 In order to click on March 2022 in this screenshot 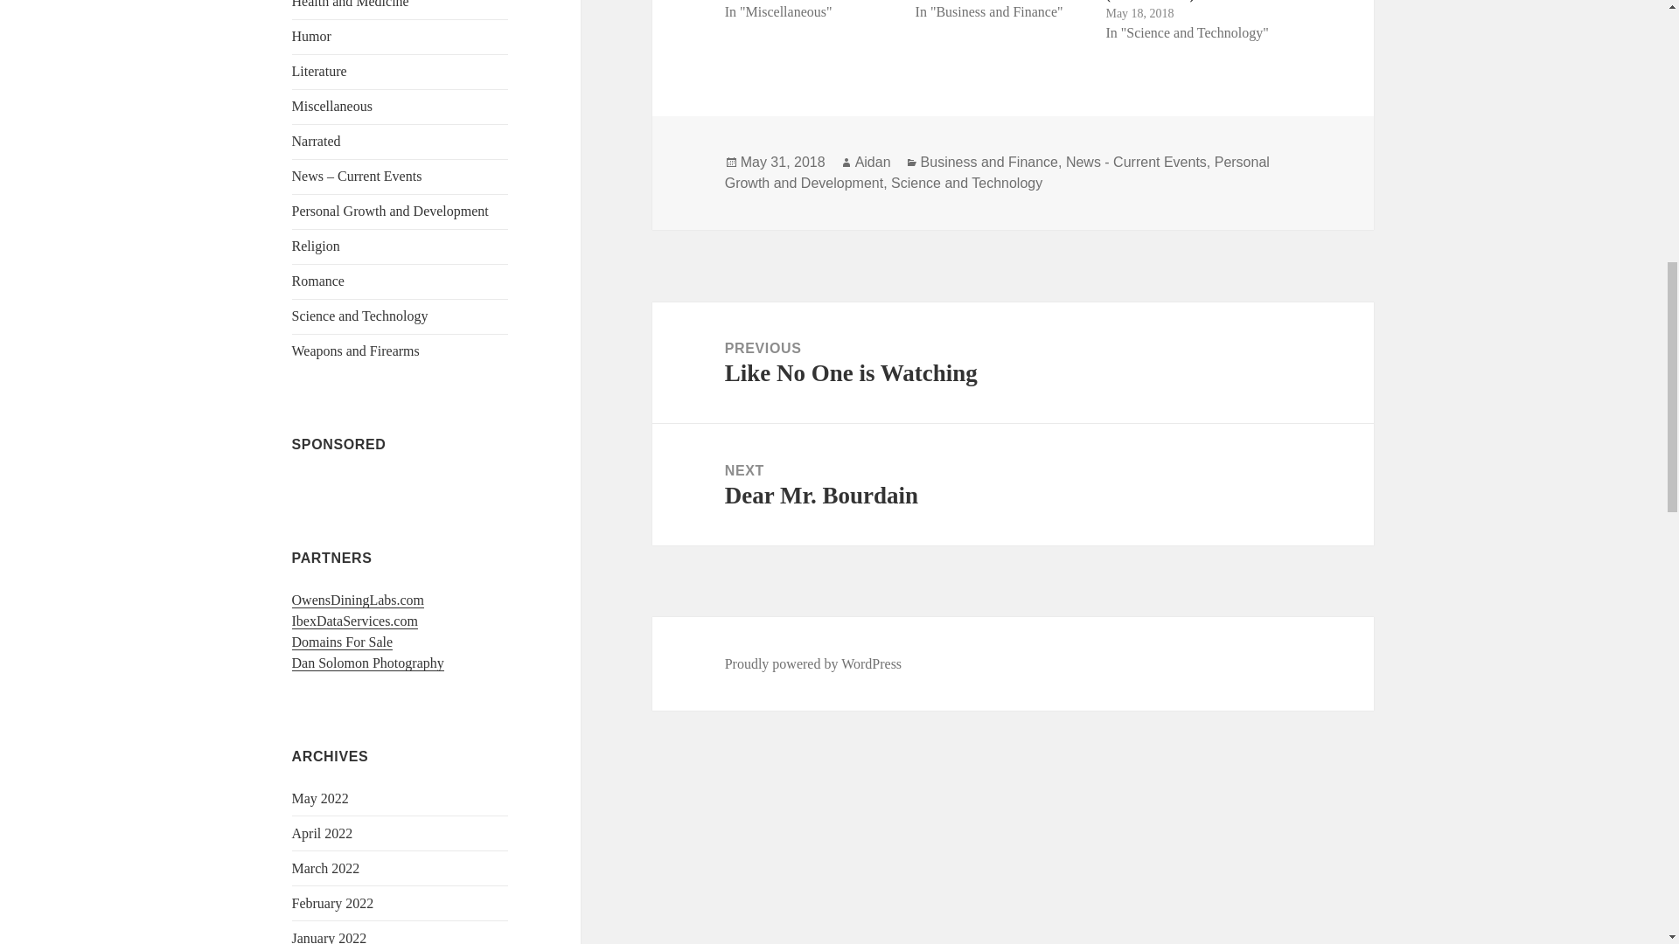, I will do `click(326, 868)`.